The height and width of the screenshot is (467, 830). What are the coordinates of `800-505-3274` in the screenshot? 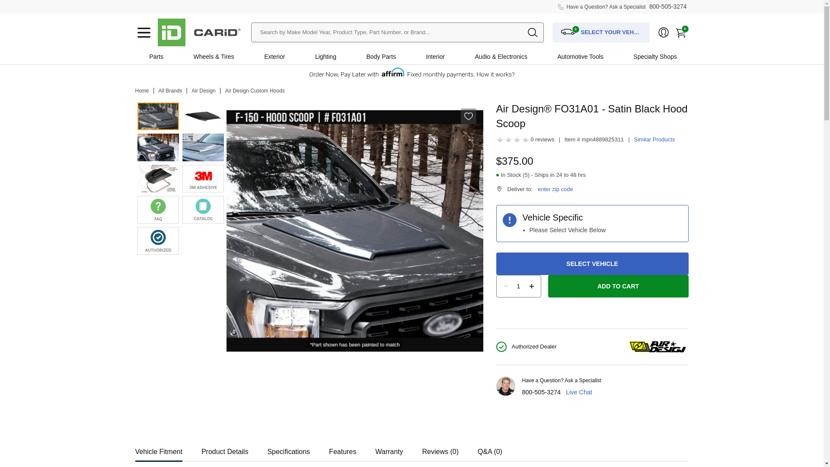 It's located at (541, 392).